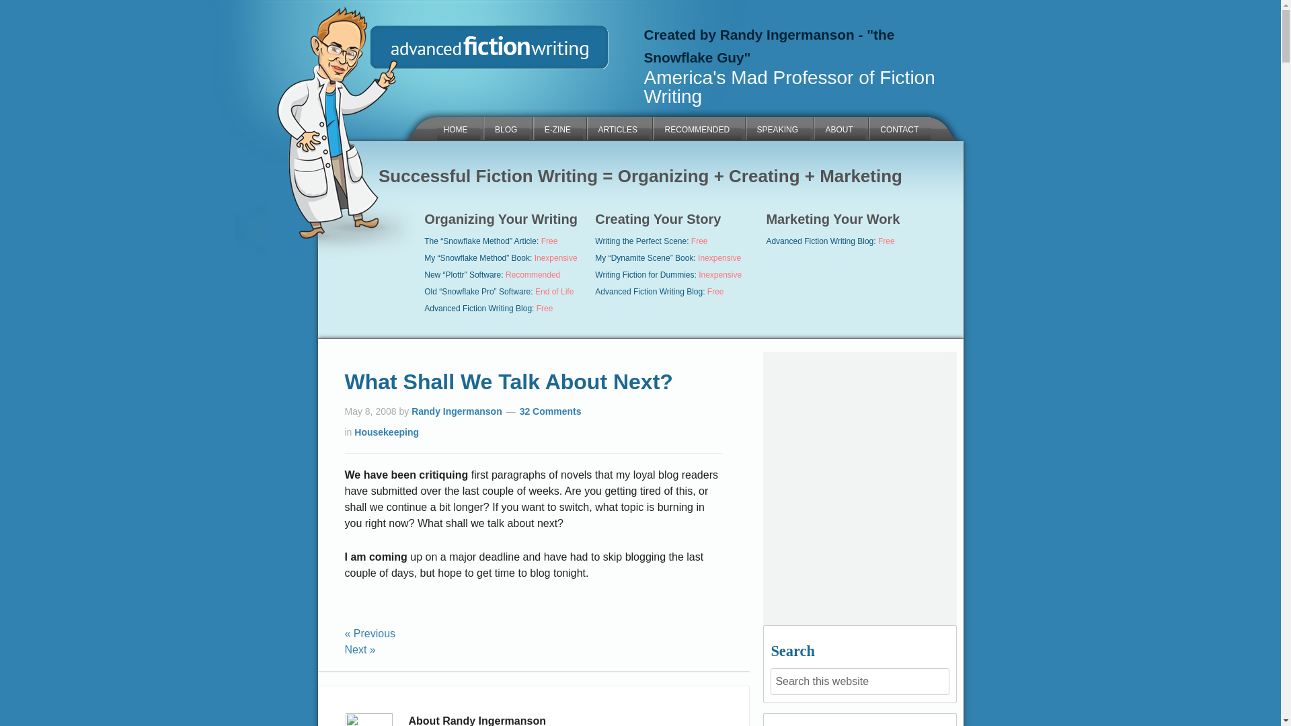 This screenshot has width=1291, height=726. Describe the element at coordinates (697, 128) in the screenshot. I see `RECOMMENDED` at that location.